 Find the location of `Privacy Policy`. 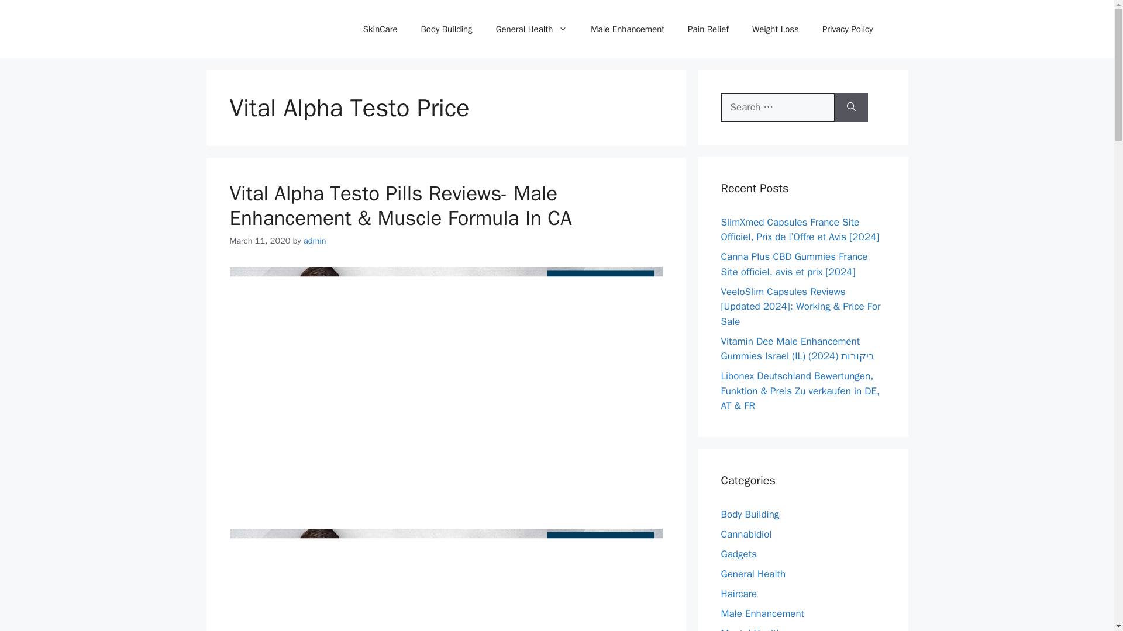

Privacy Policy is located at coordinates (848, 29).